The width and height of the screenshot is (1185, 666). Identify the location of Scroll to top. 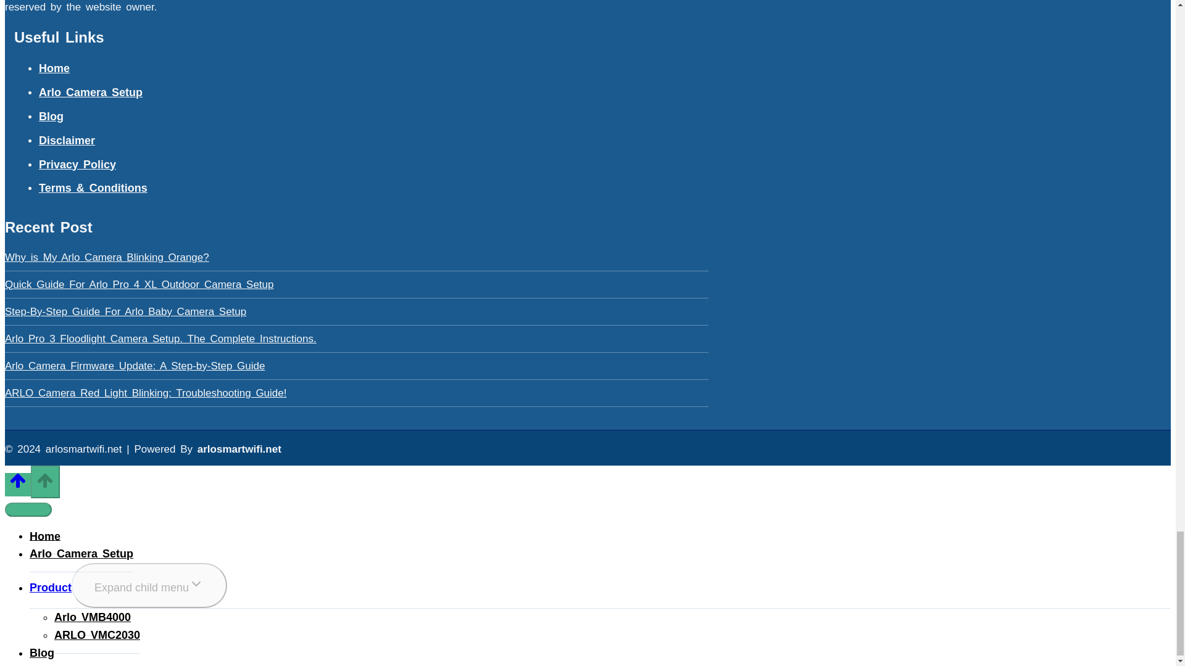
(17, 480).